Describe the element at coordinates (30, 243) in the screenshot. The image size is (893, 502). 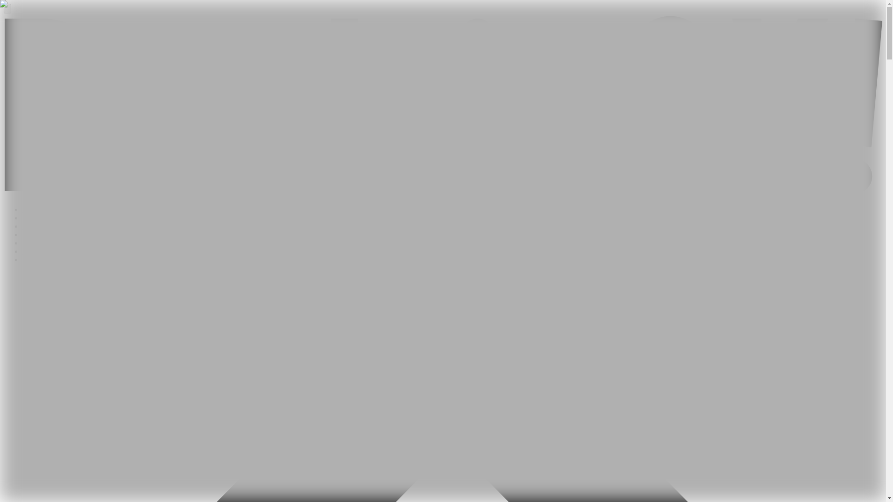
I see `Stays` at that location.